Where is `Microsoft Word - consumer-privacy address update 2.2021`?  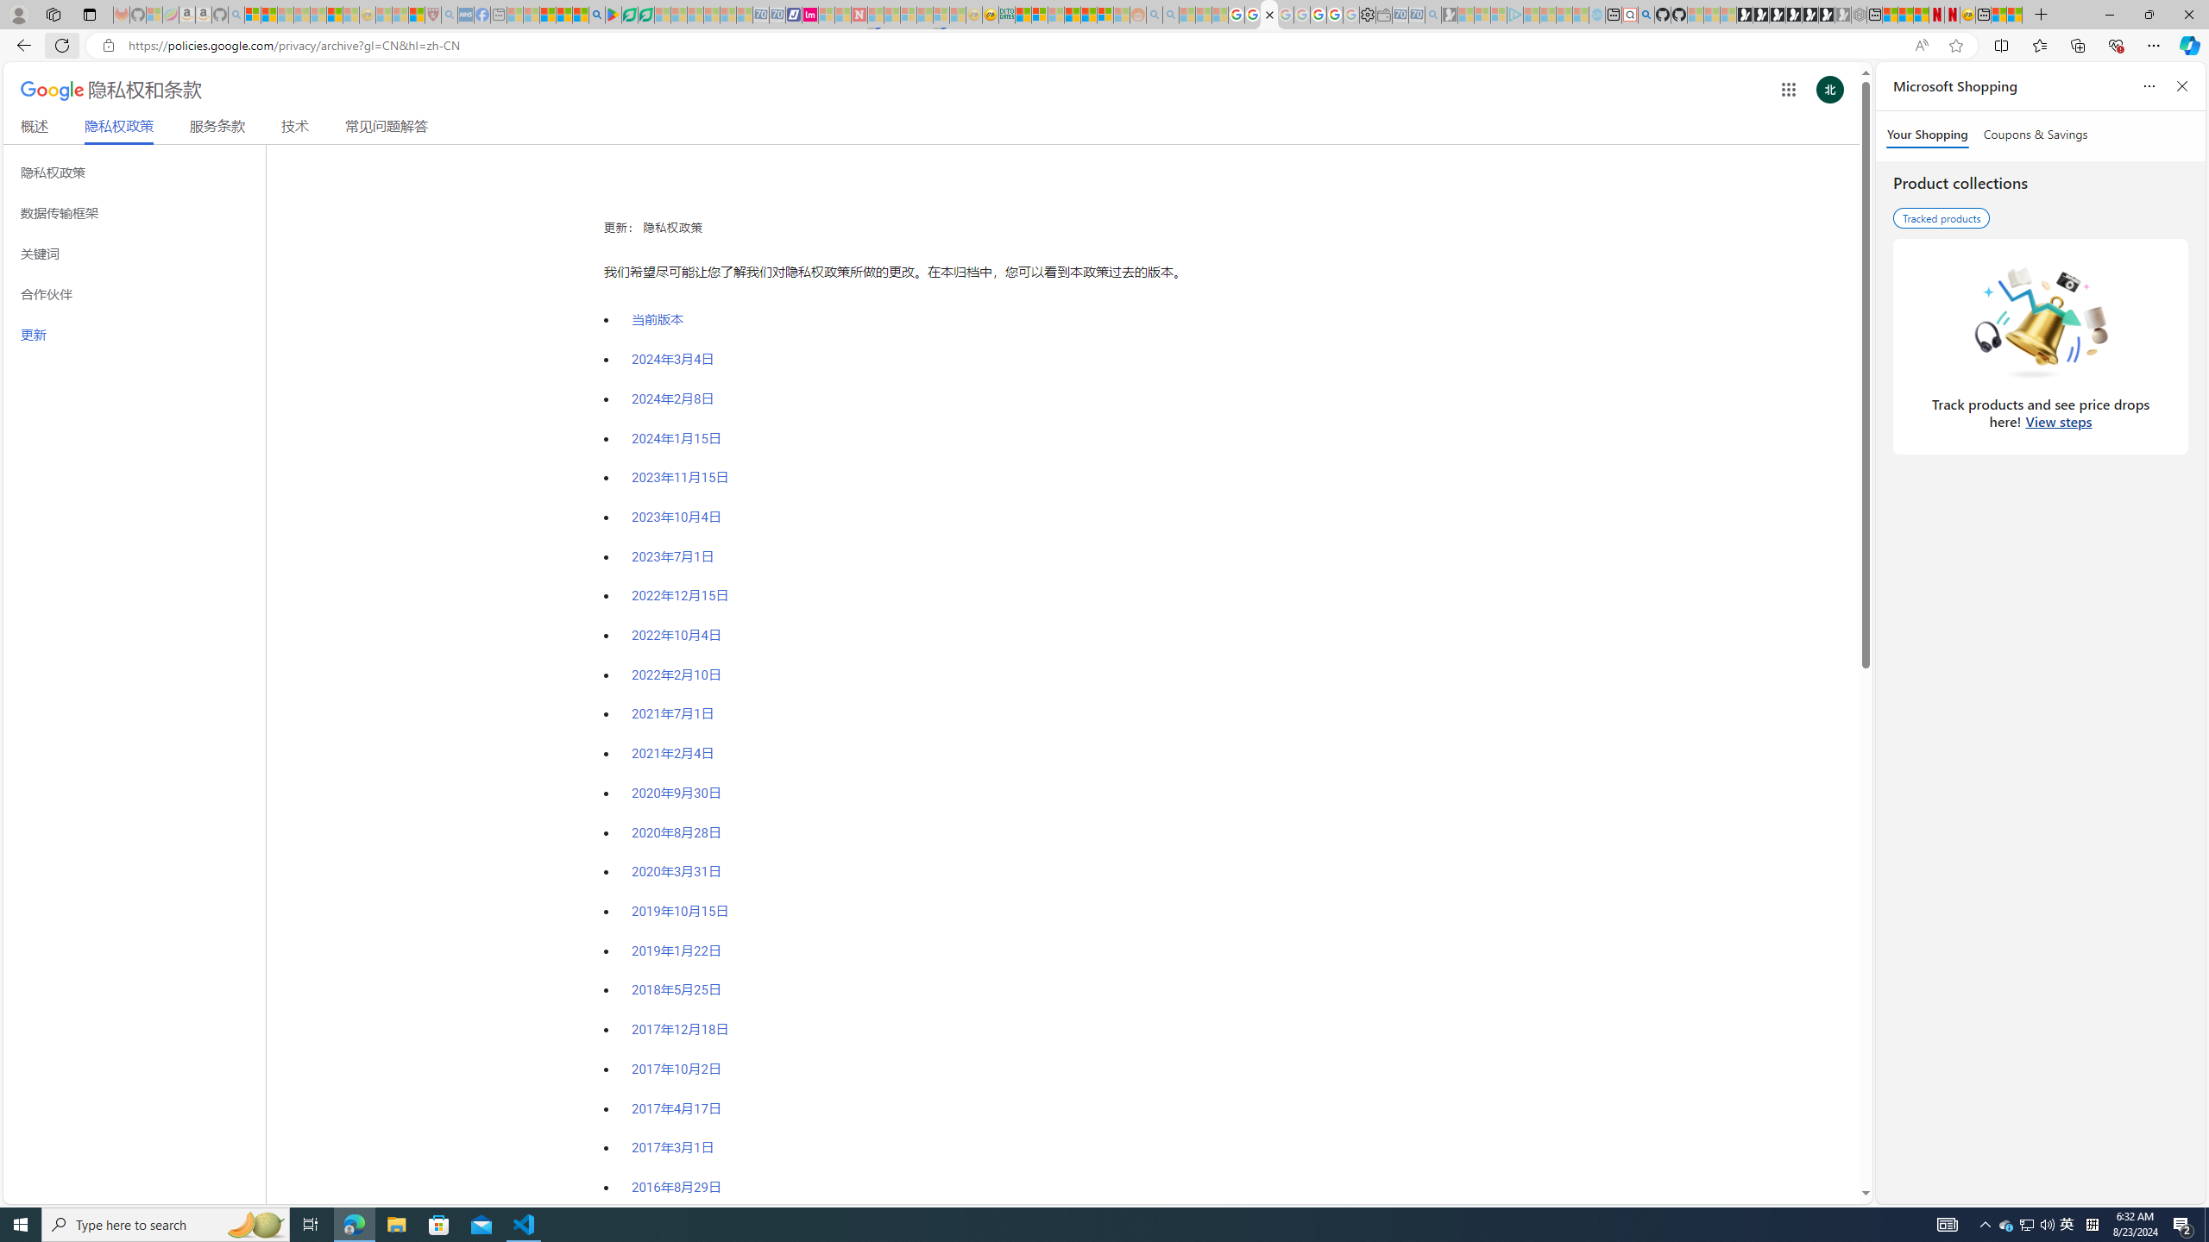 Microsoft Word - consumer-privacy address update 2.2021 is located at coordinates (647, 15).